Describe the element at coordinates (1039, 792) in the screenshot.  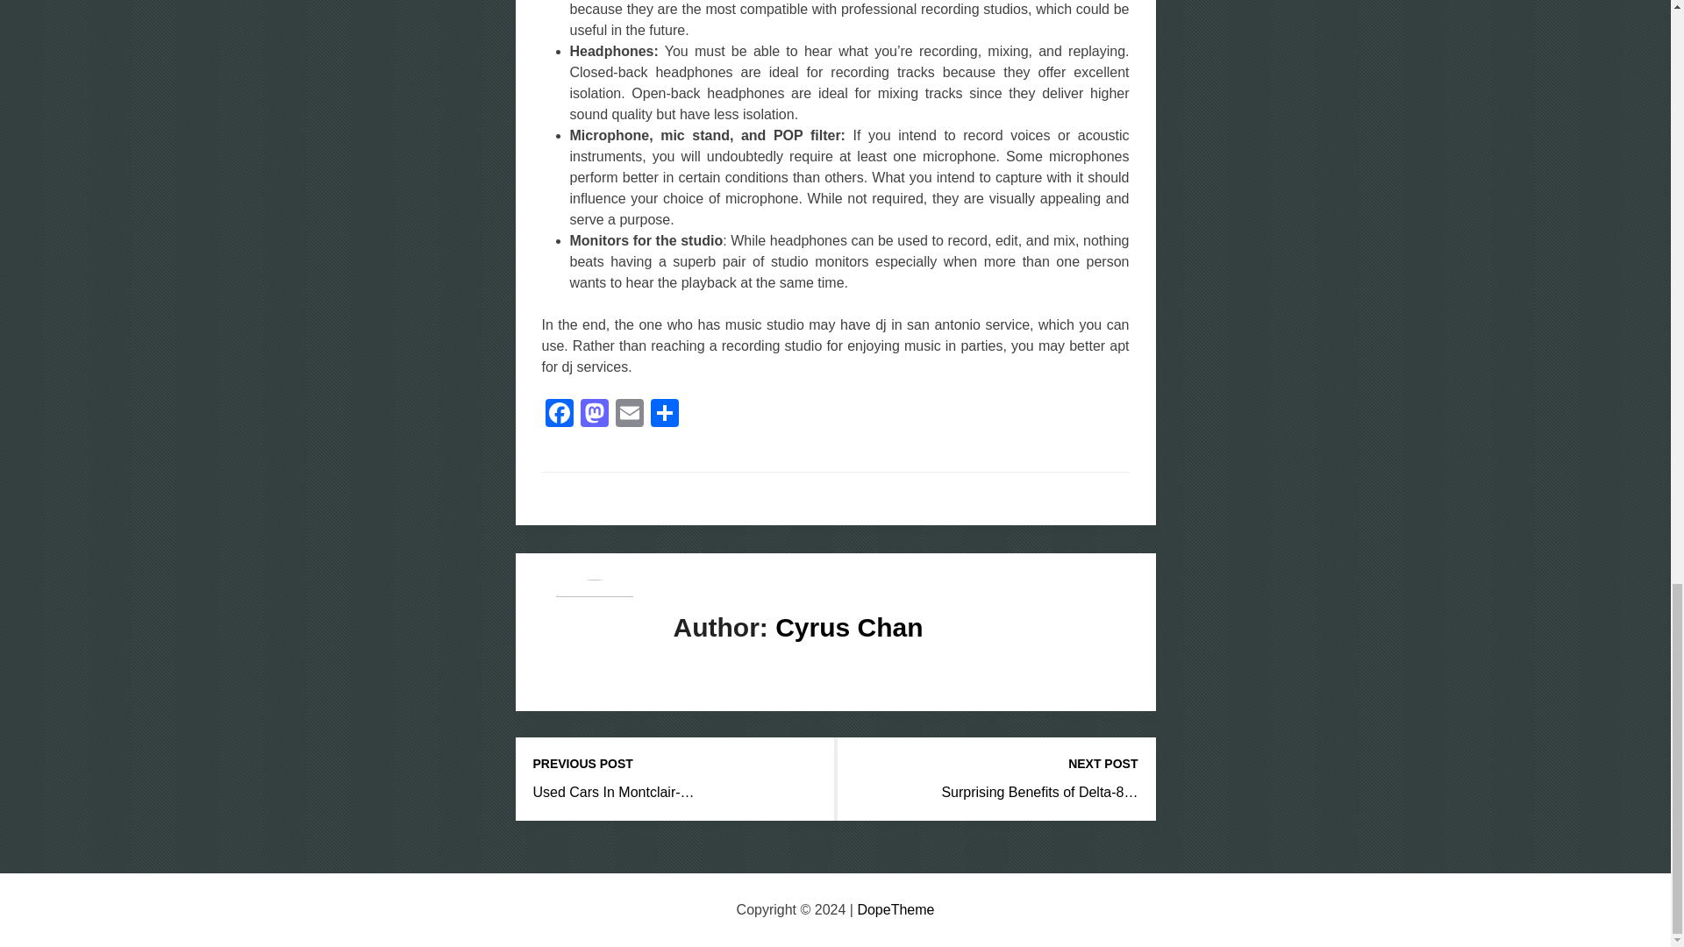
I see `Surprising Benefits of Delta-8 THC Gummies` at that location.